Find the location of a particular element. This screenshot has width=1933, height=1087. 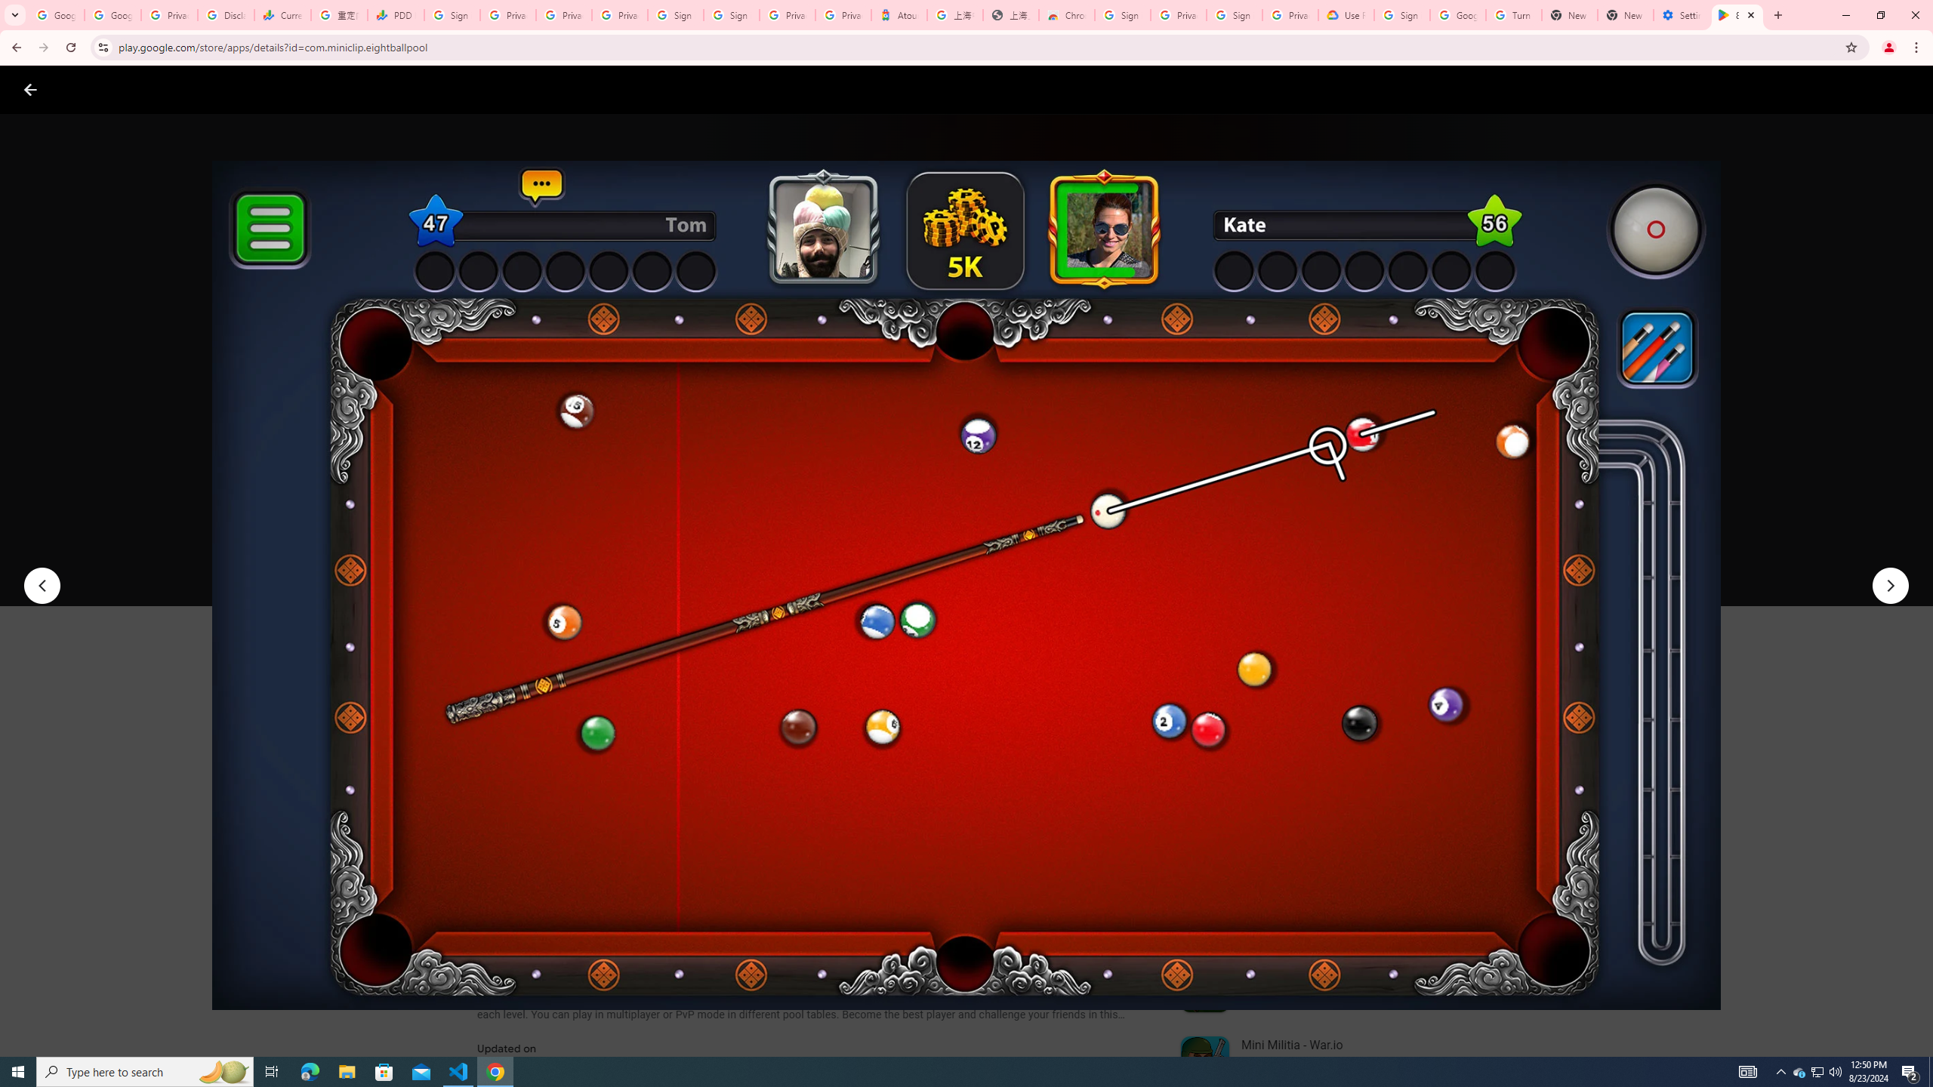

Currencies - Google Finance is located at coordinates (282, 15).